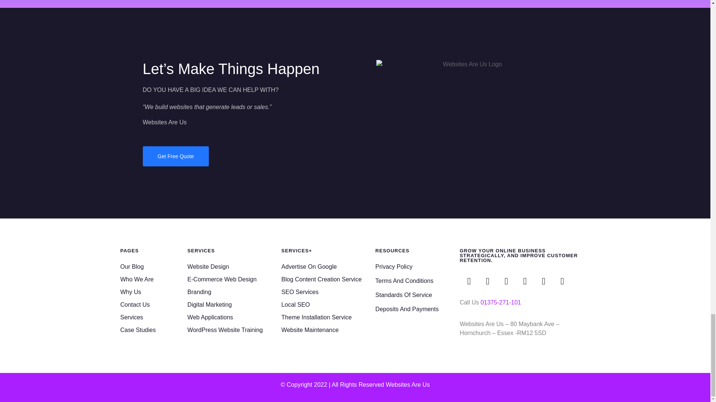  What do you see at coordinates (154, 318) in the screenshot?
I see `Services` at bounding box center [154, 318].